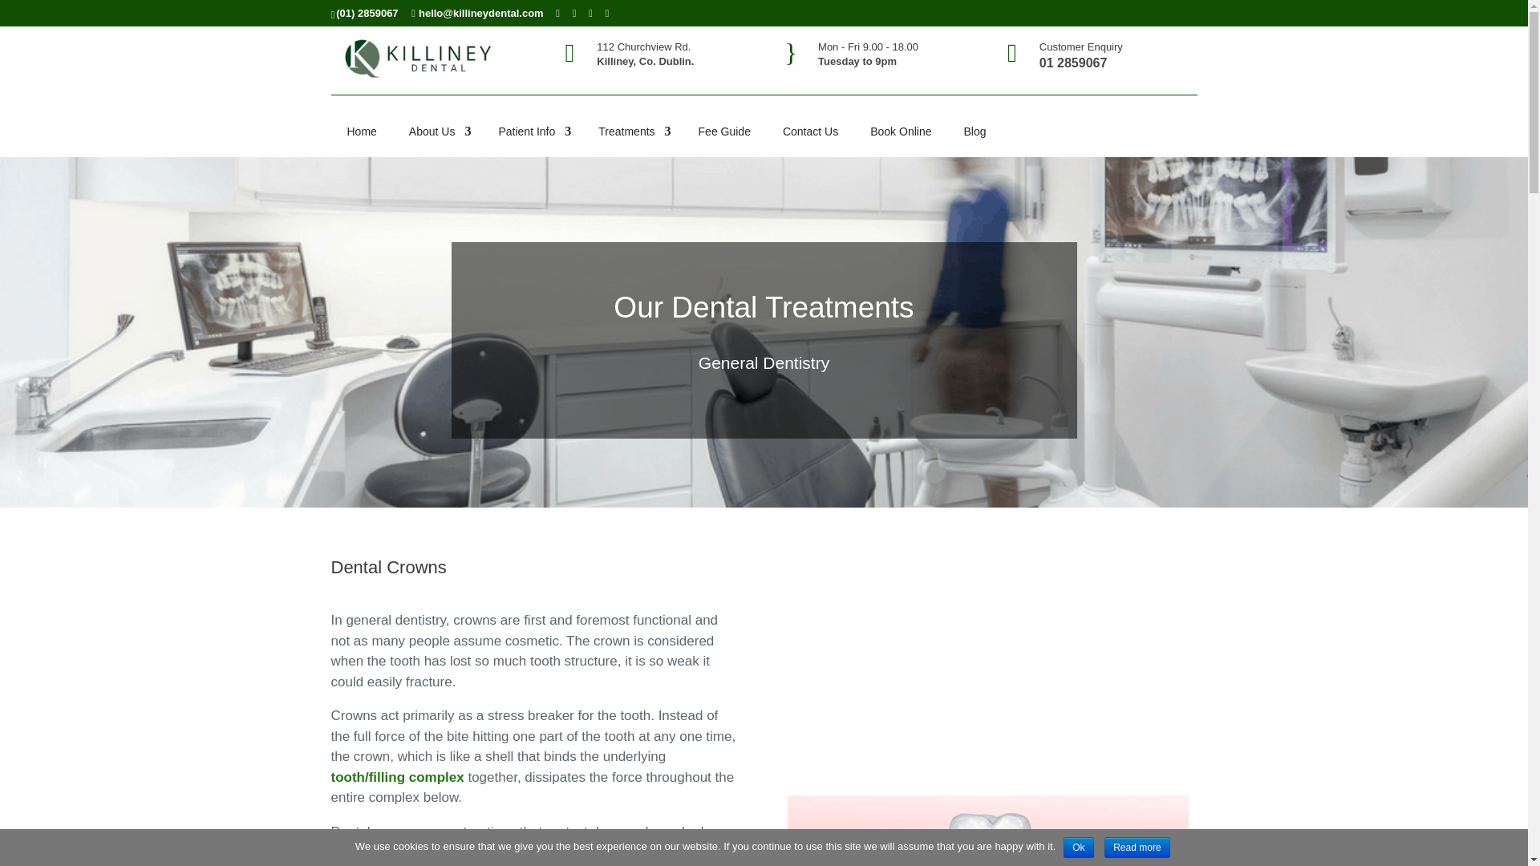  What do you see at coordinates (991, 656) in the screenshot?
I see `Dental Crown` at bounding box center [991, 656].